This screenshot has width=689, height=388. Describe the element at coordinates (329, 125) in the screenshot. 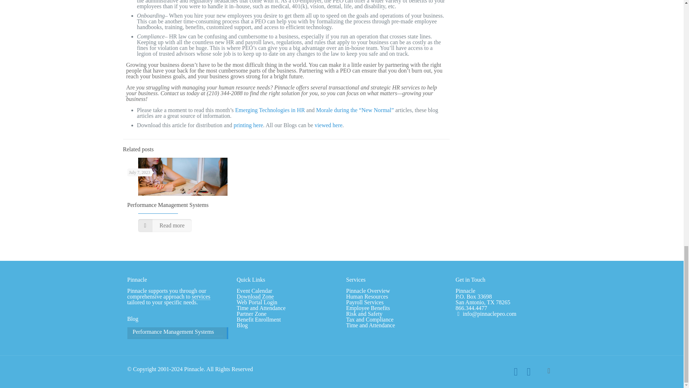

I see `viewed here` at that location.